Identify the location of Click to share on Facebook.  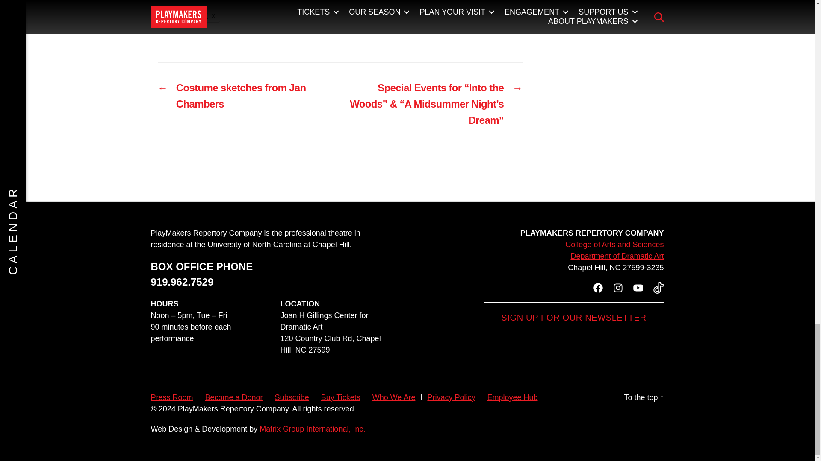
(172, 15).